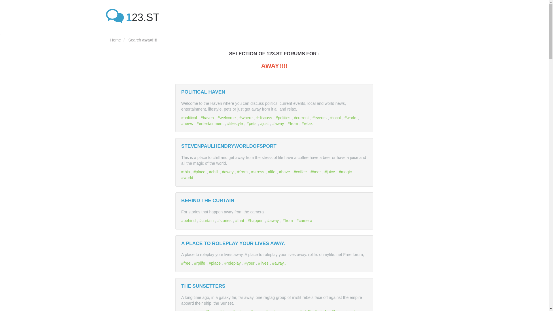 The height and width of the screenshot is (311, 553). I want to click on welcome, so click(227, 117).